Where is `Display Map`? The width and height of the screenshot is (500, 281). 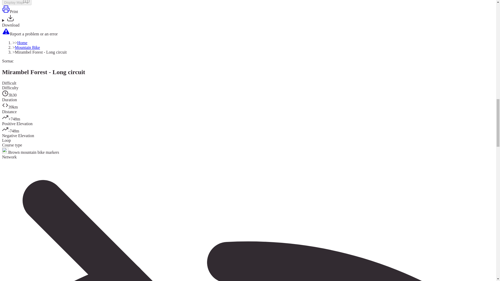 Display Map is located at coordinates (17, 3).